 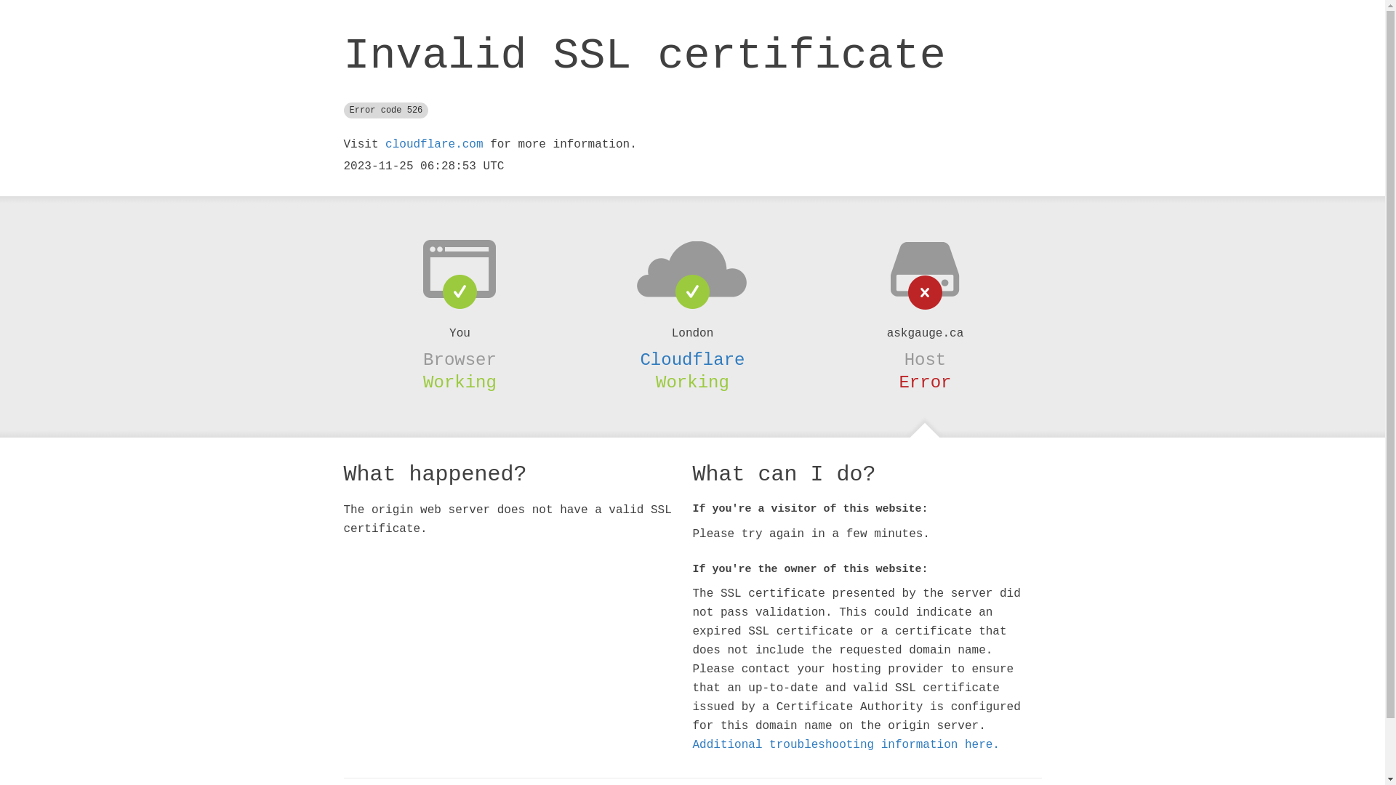 I want to click on Cloudflare, so click(x=692, y=360).